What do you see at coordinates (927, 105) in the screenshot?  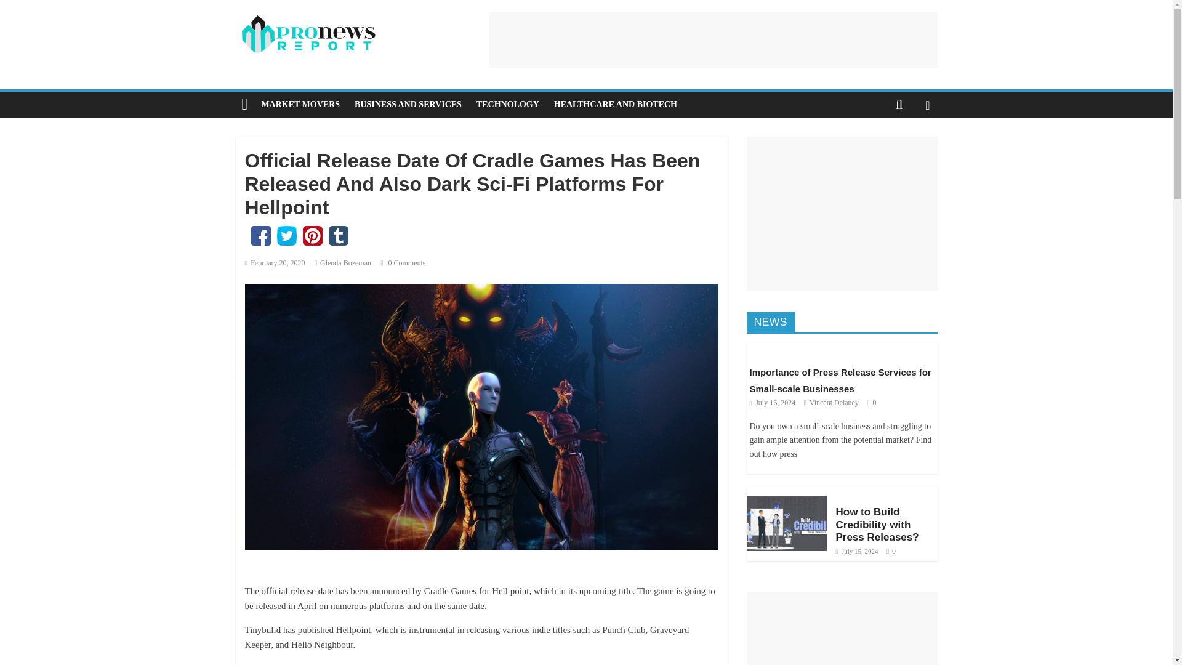 I see `View a random post` at bounding box center [927, 105].